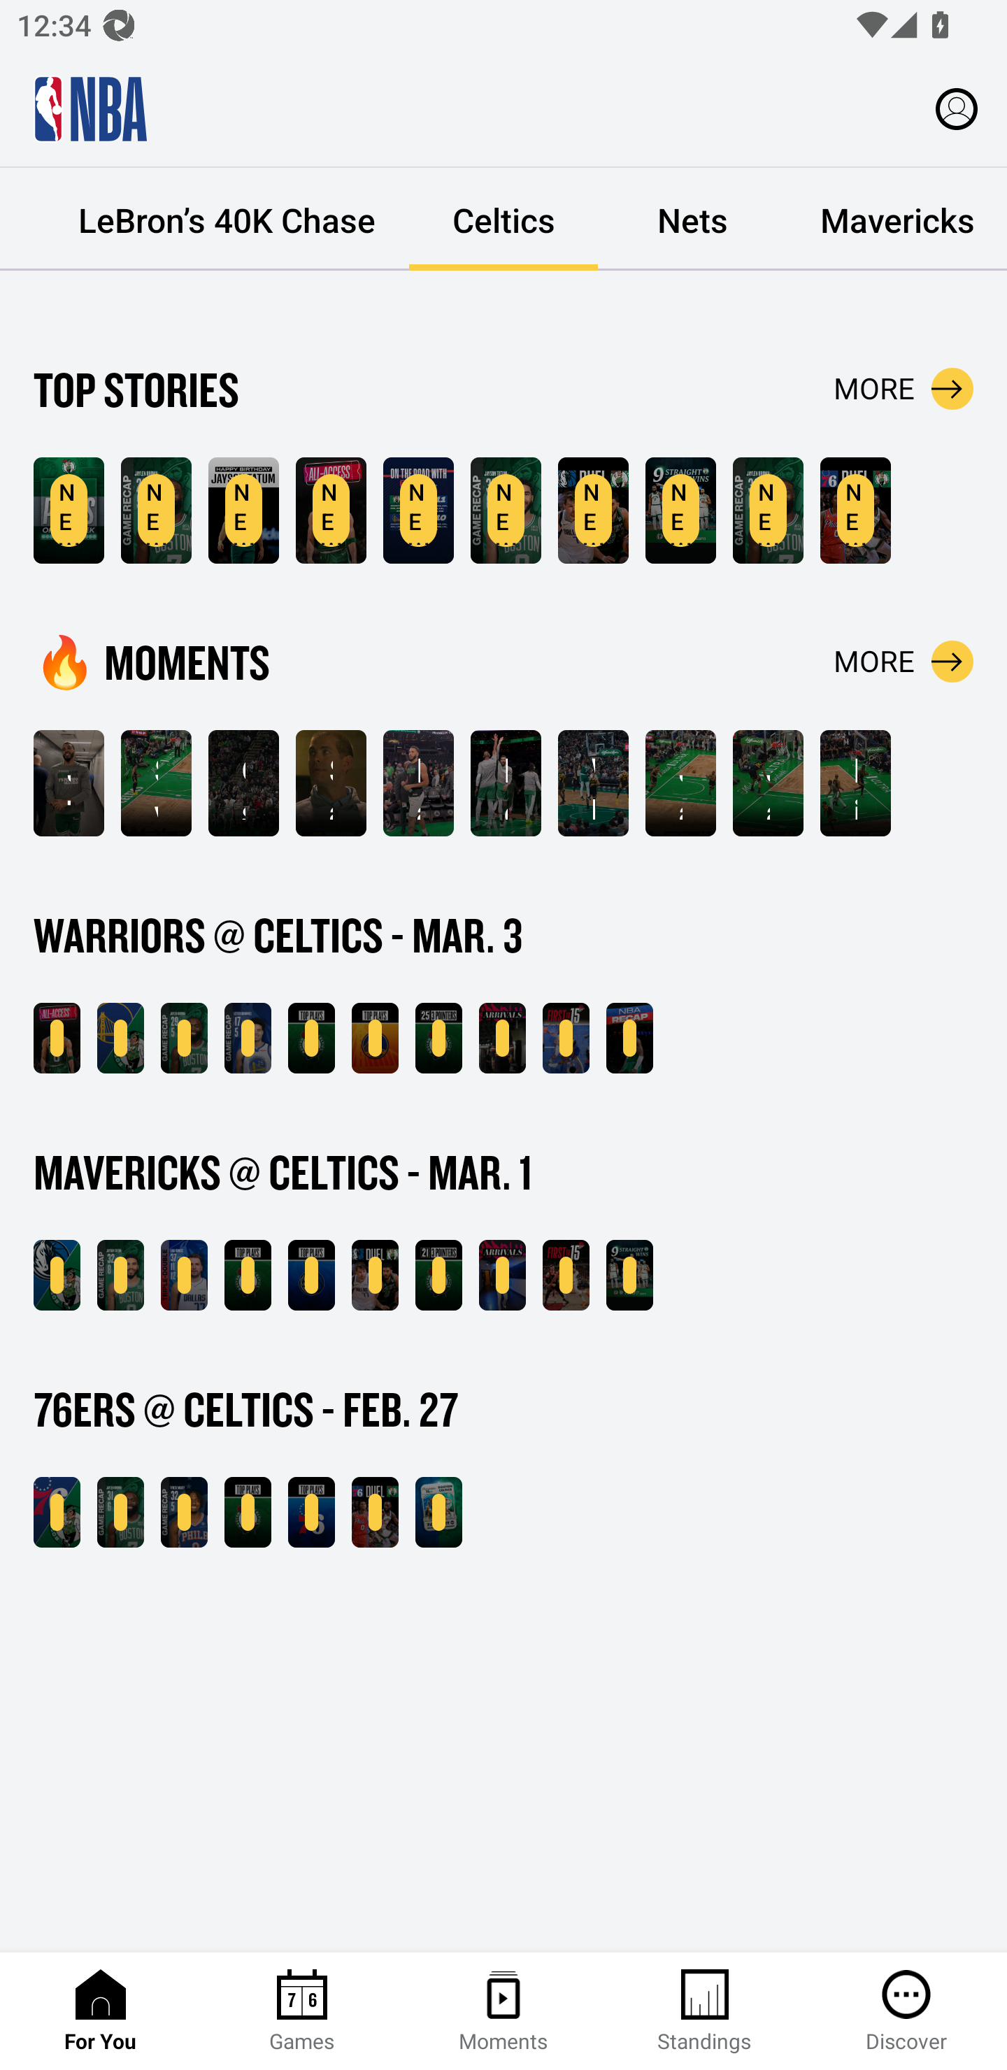 The width and height of the screenshot is (1007, 2070). What do you see at coordinates (57, 1038) in the screenshot?
I see `NEW Warriors And Celtics Clash At TD Garden 🍀` at bounding box center [57, 1038].